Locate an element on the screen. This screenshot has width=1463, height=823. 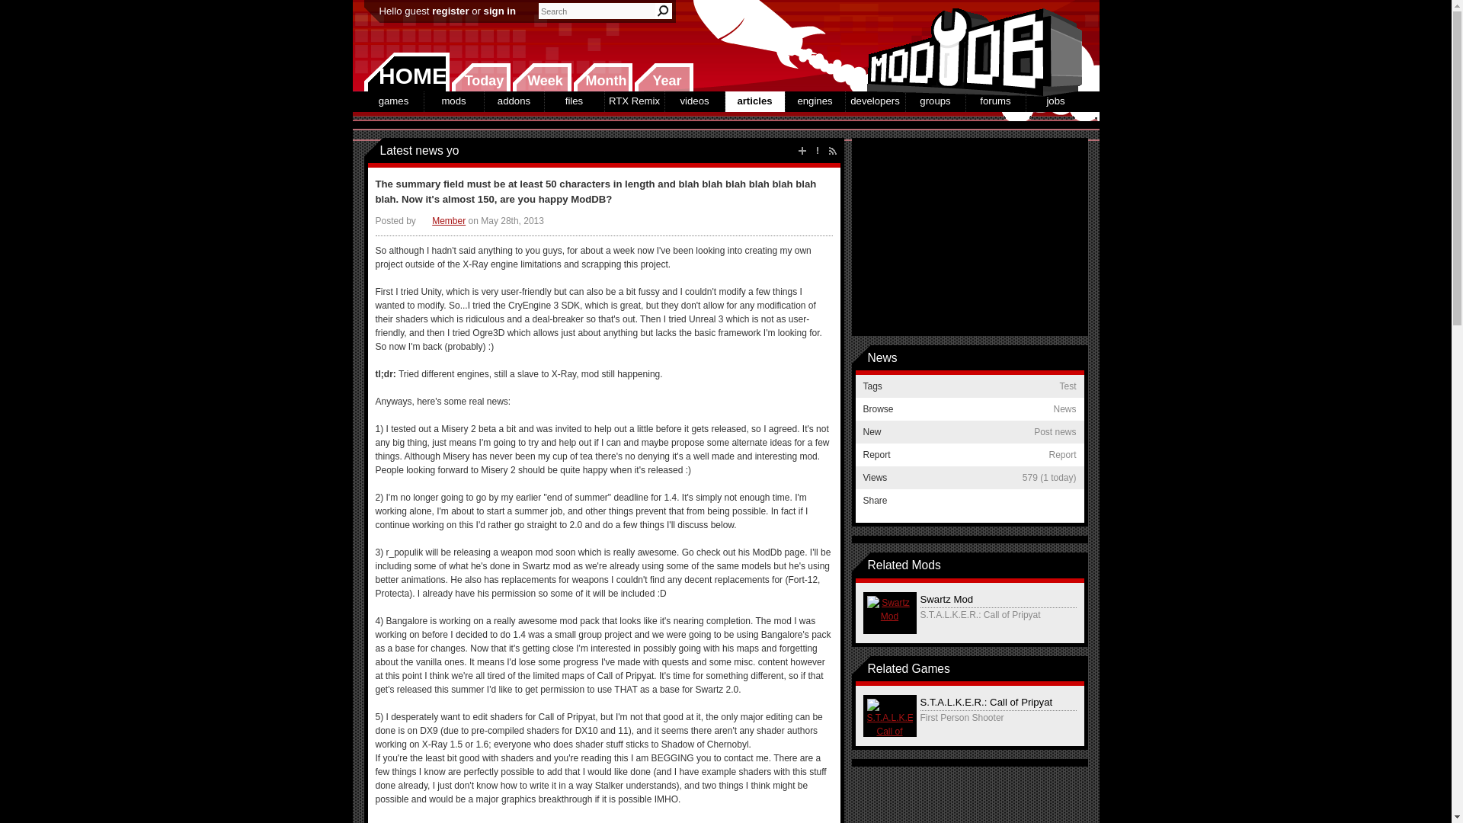
games is located at coordinates (394, 101).